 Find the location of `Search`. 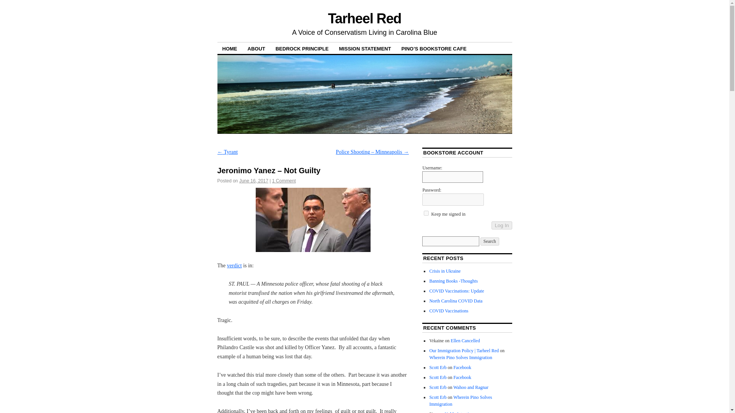

Search is located at coordinates (490, 241).